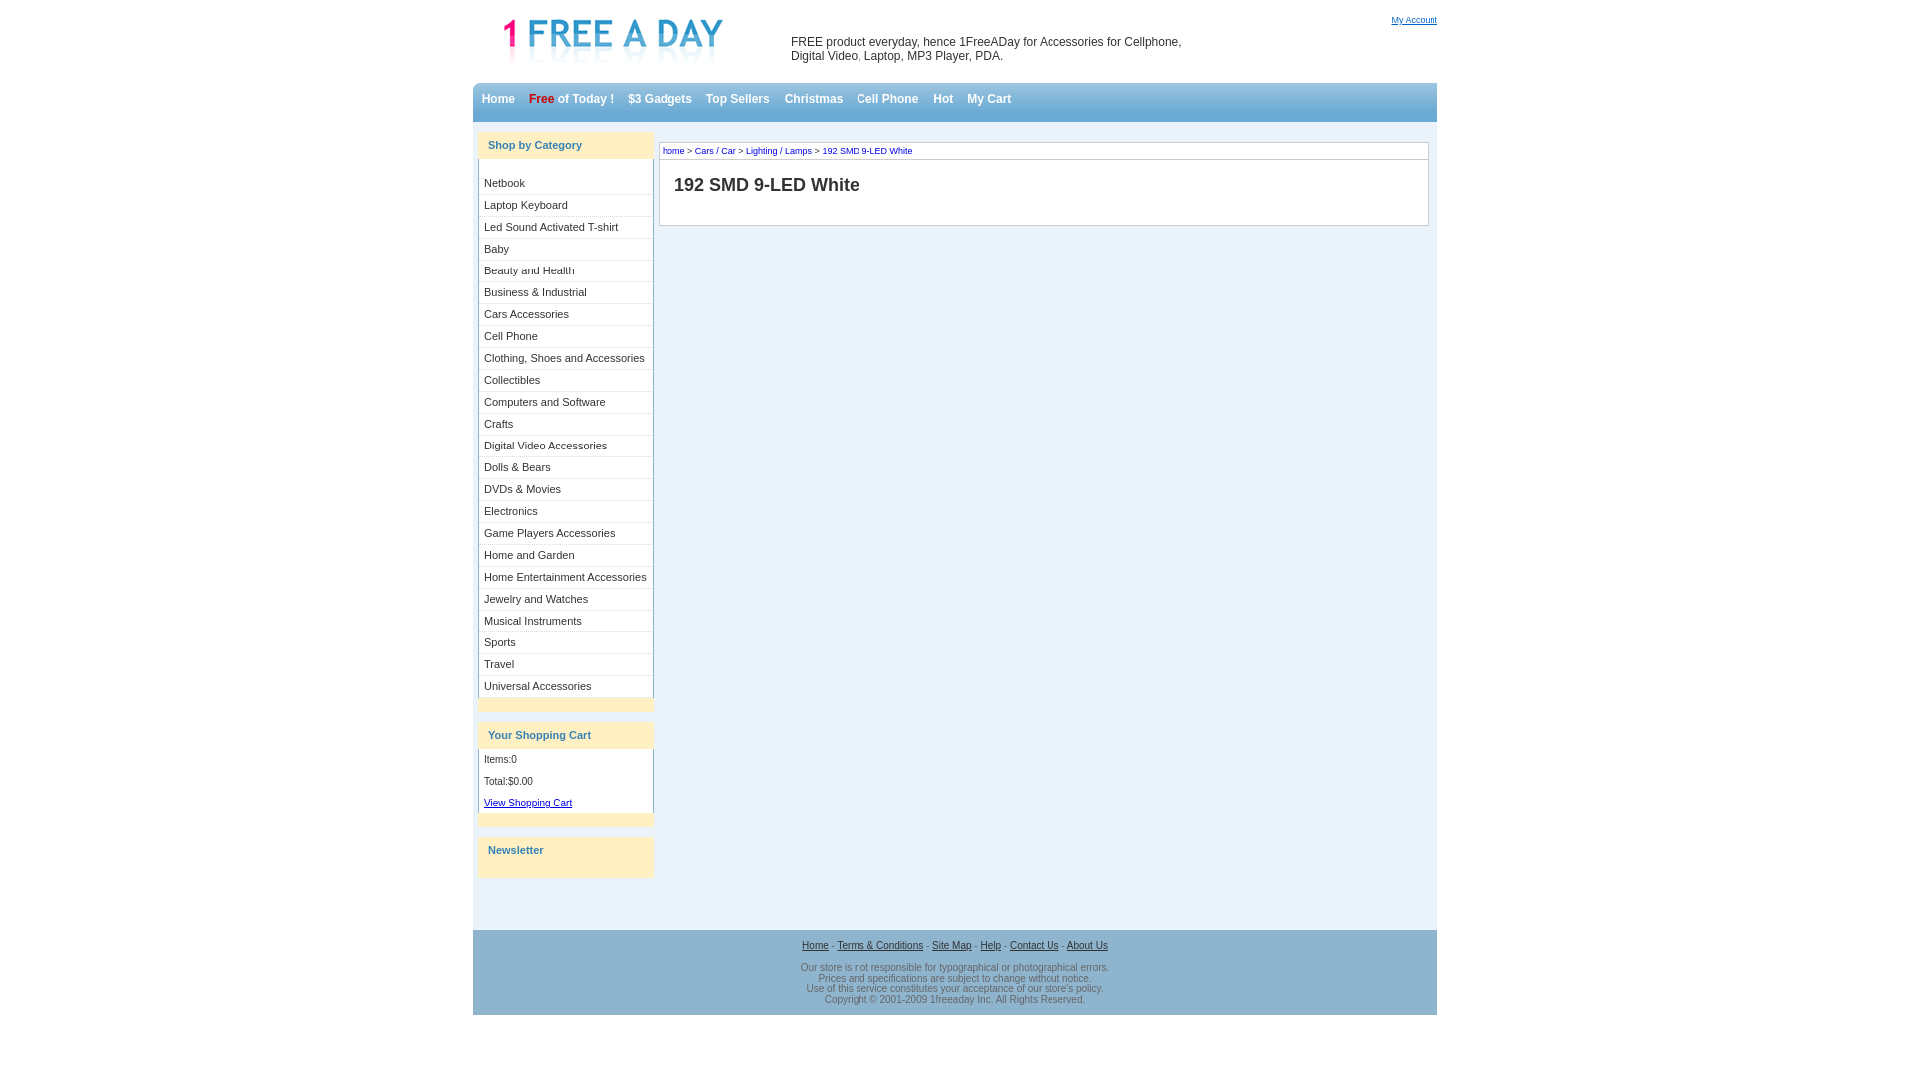 This screenshot has width=1910, height=1074. What do you see at coordinates (716, 151) in the screenshot?
I see `Cars / Car` at bounding box center [716, 151].